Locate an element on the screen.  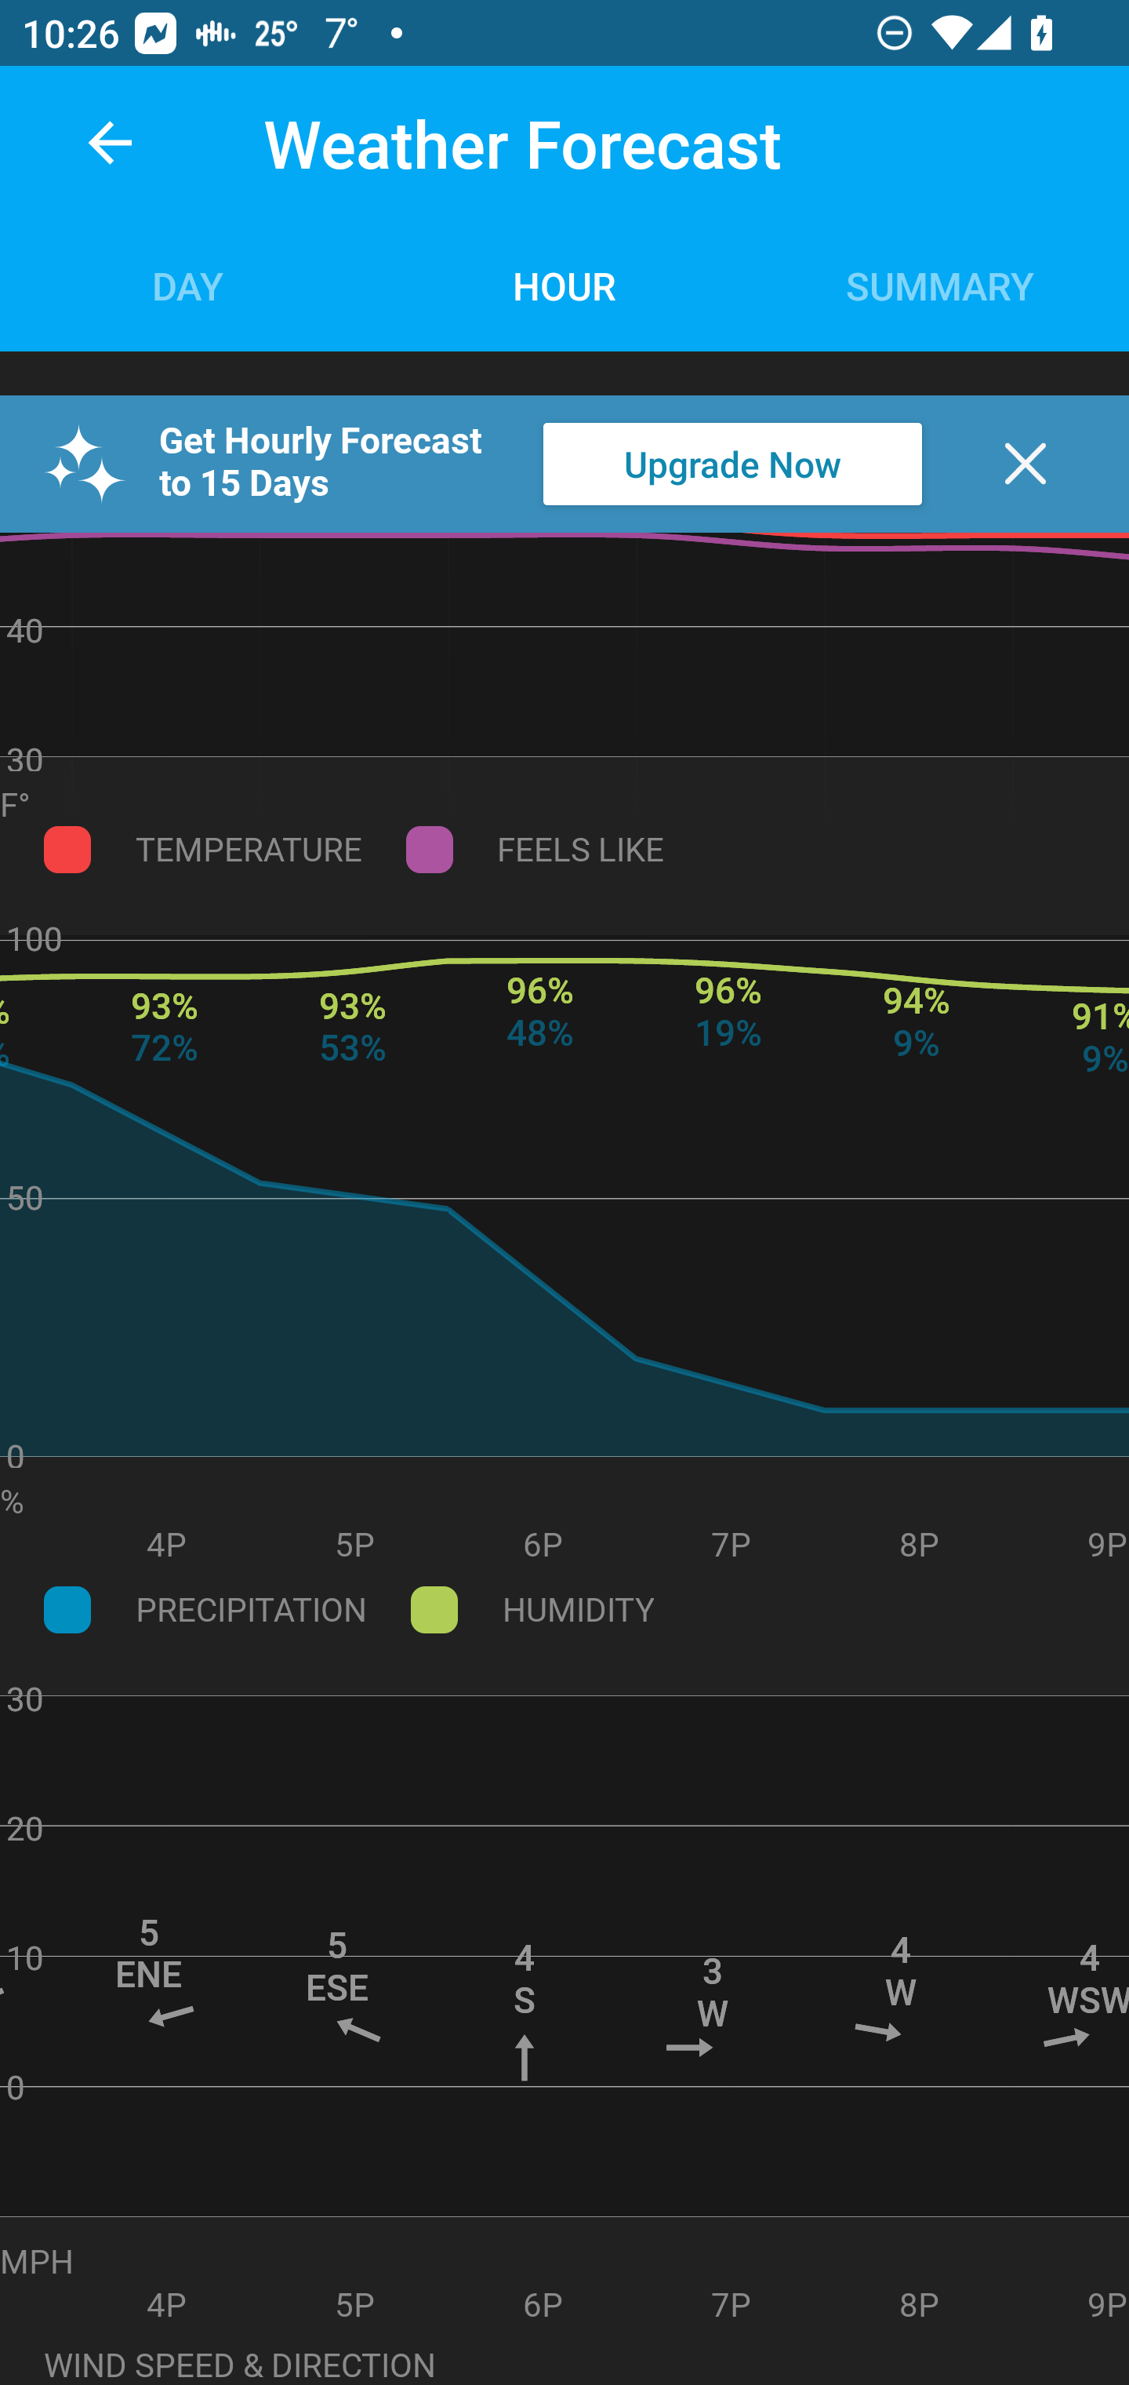
Summary Tab SUMMARY is located at coordinates (941, 284).